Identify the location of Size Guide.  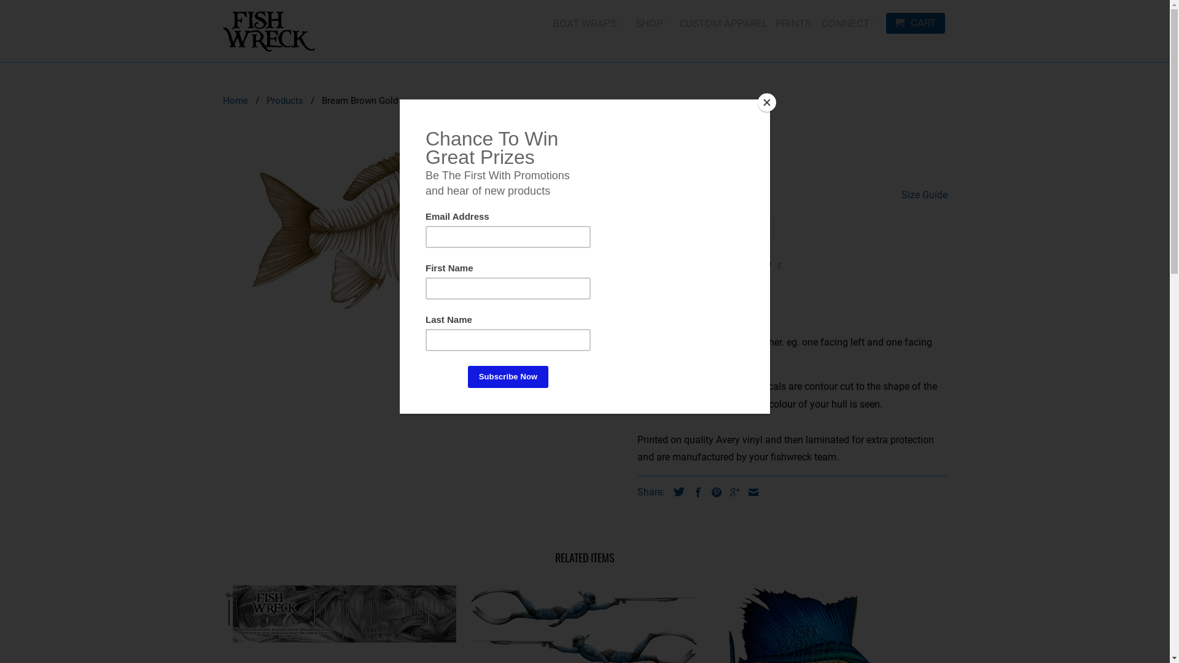
(925, 195).